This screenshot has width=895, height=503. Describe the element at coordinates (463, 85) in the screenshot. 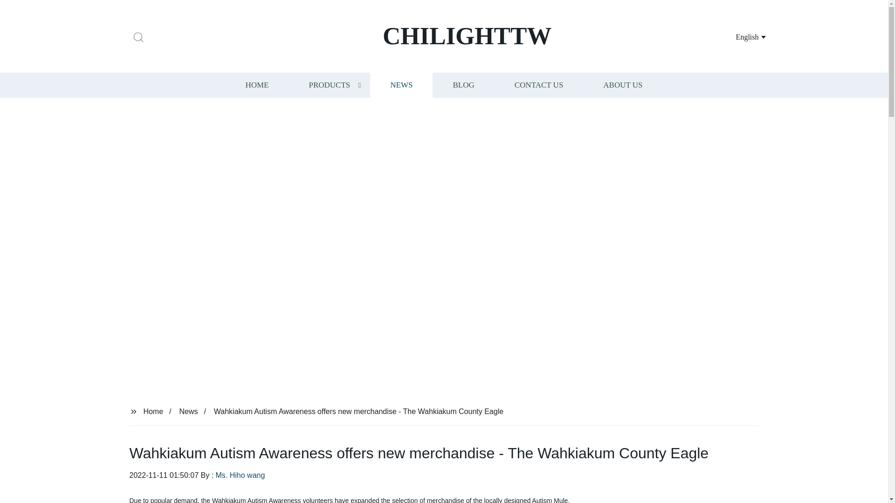

I see `BLOG` at that location.